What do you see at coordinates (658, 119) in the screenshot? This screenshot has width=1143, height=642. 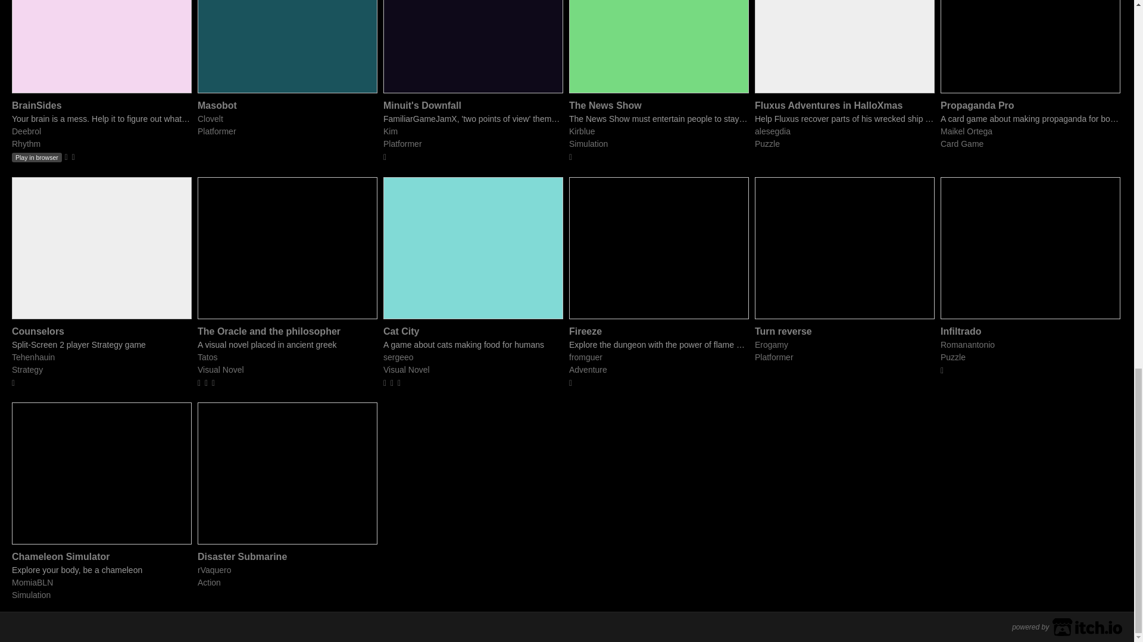 I see `The News Show must entertain people to stay profitable.` at bounding box center [658, 119].